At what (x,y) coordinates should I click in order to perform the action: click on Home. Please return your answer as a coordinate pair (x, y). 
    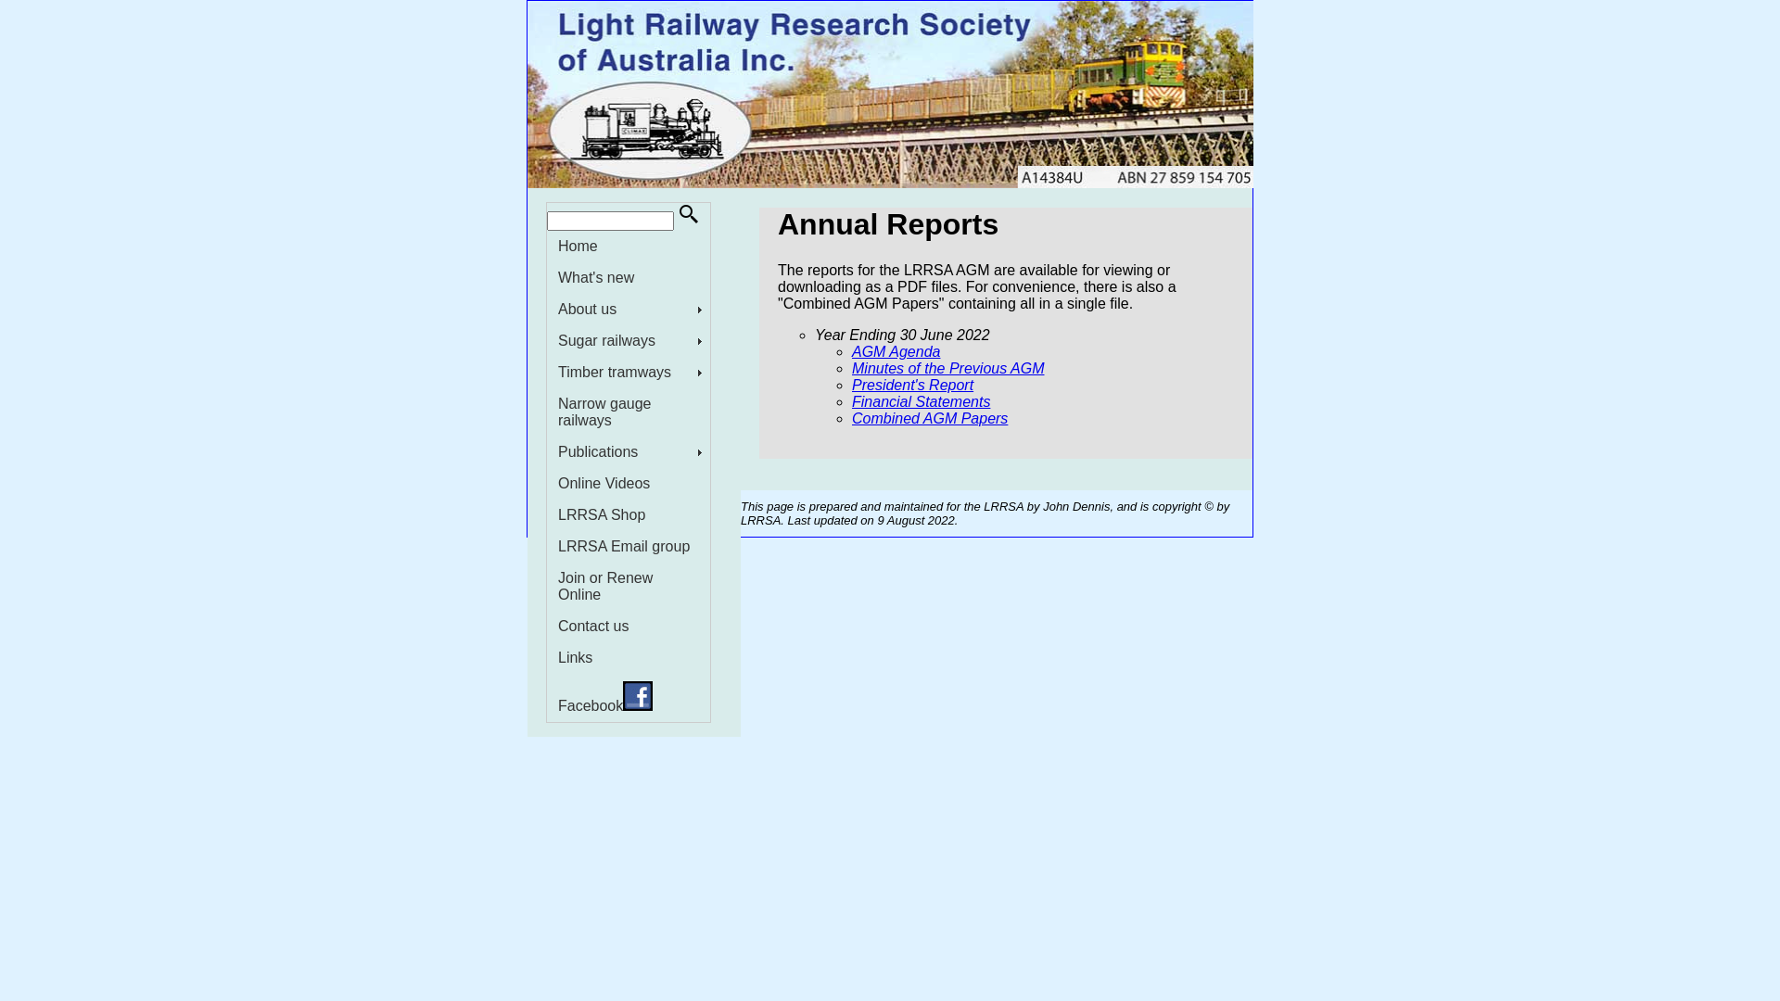
    Looking at the image, I should click on (629, 247).